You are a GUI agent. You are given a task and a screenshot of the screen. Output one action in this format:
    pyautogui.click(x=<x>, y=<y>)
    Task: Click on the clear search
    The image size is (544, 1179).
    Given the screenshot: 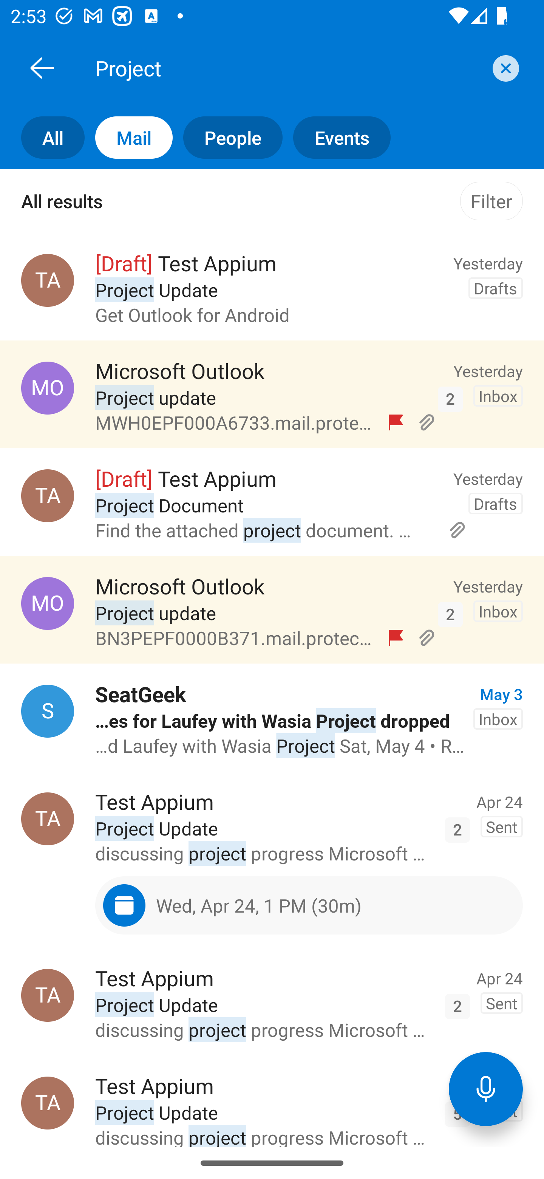 What is the action you would take?
    pyautogui.click(x=504, y=68)
    